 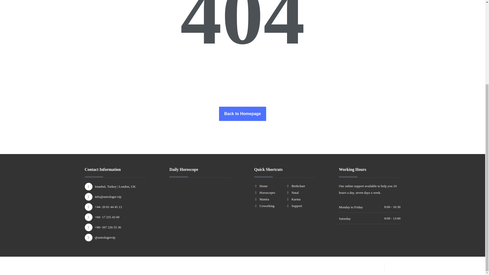 What do you see at coordinates (261, 186) in the screenshot?
I see `Home` at bounding box center [261, 186].